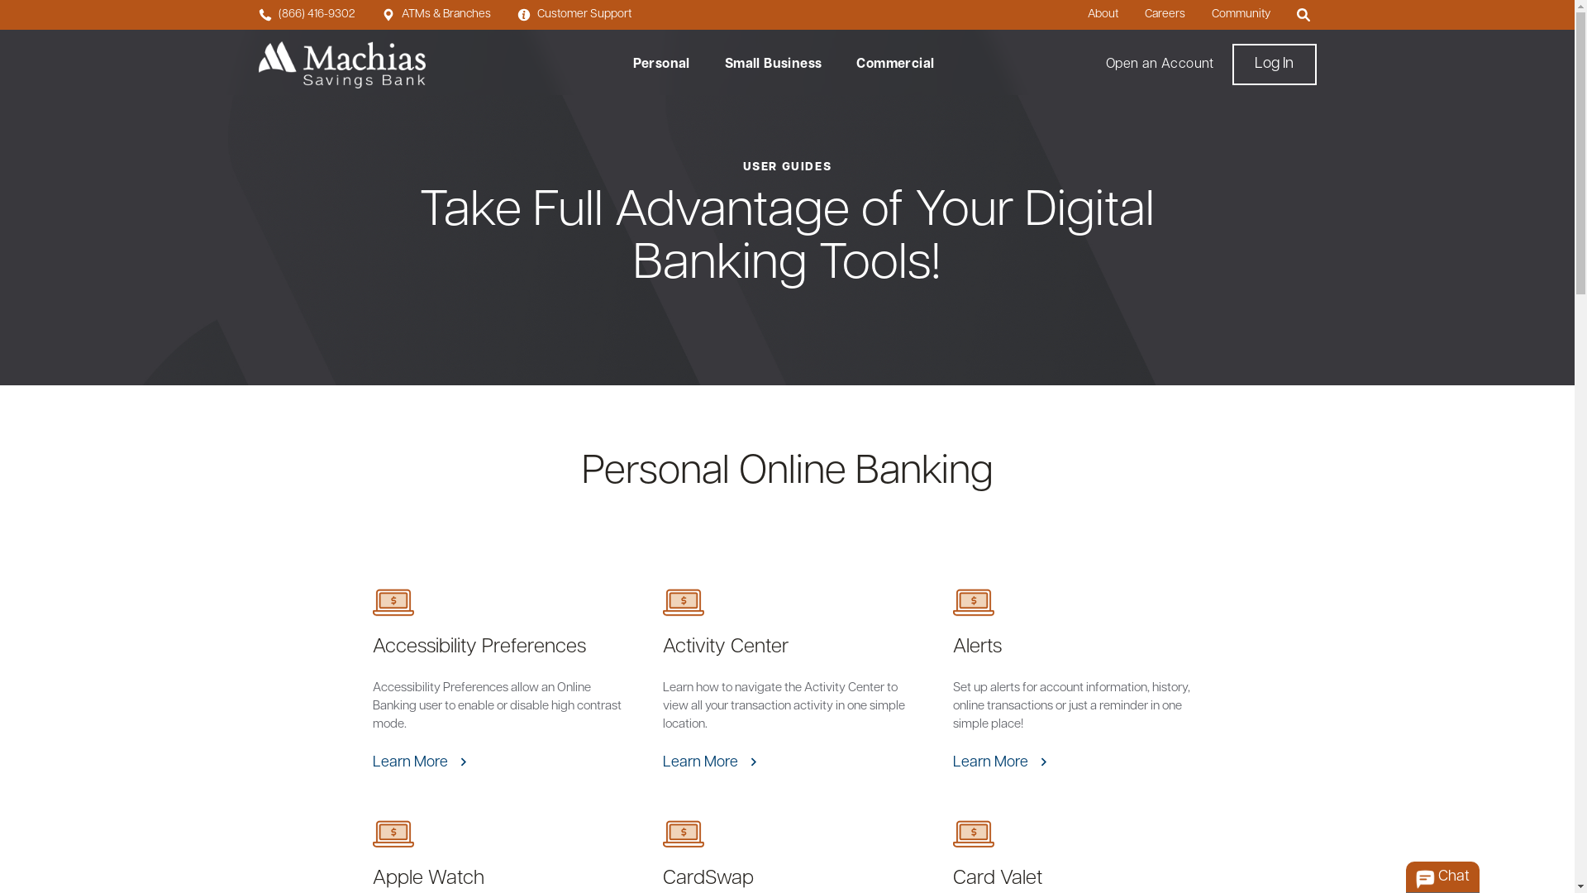  I want to click on About, so click(1103, 15).